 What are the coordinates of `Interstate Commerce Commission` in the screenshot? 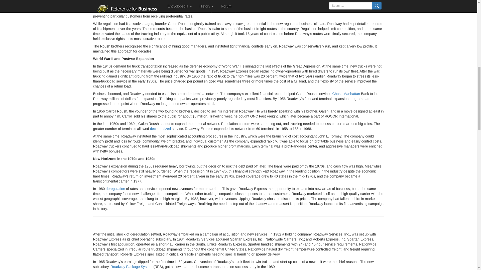 It's located at (301, 11).